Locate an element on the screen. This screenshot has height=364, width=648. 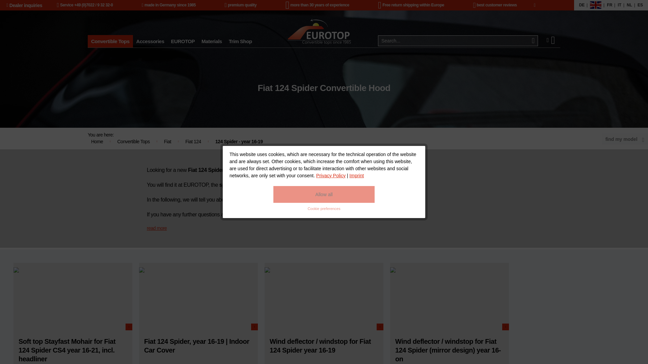
Materials is located at coordinates (212, 41).